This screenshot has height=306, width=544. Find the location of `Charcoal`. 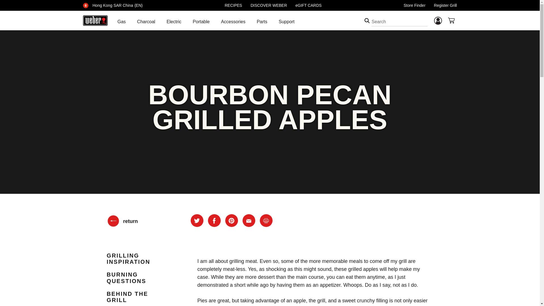

Charcoal is located at coordinates (146, 23).